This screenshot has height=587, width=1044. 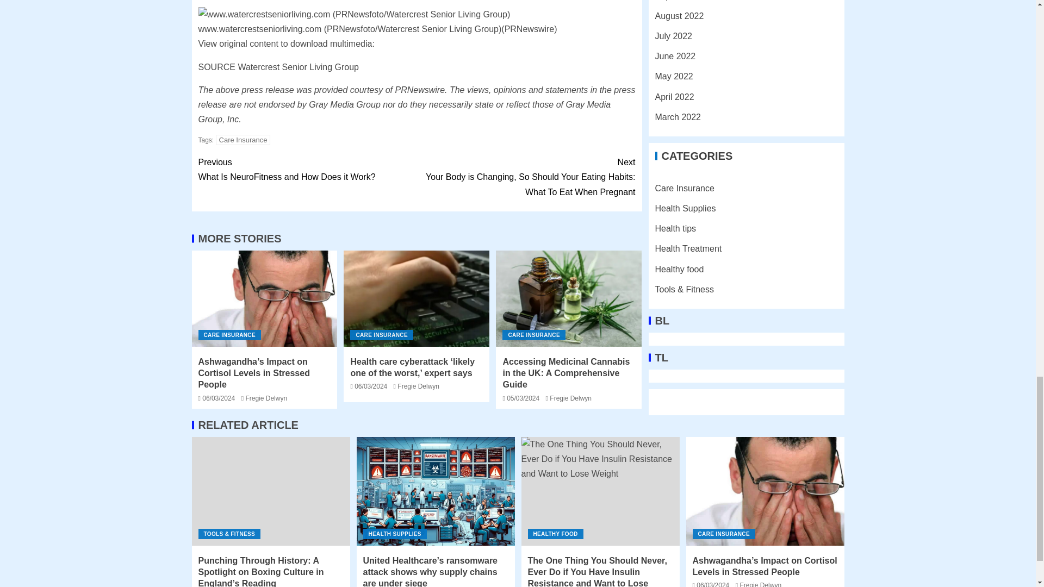 What do you see at coordinates (229, 335) in the screenshot?
I see `CARE INSURANCE` at bounding box center [229, 335].